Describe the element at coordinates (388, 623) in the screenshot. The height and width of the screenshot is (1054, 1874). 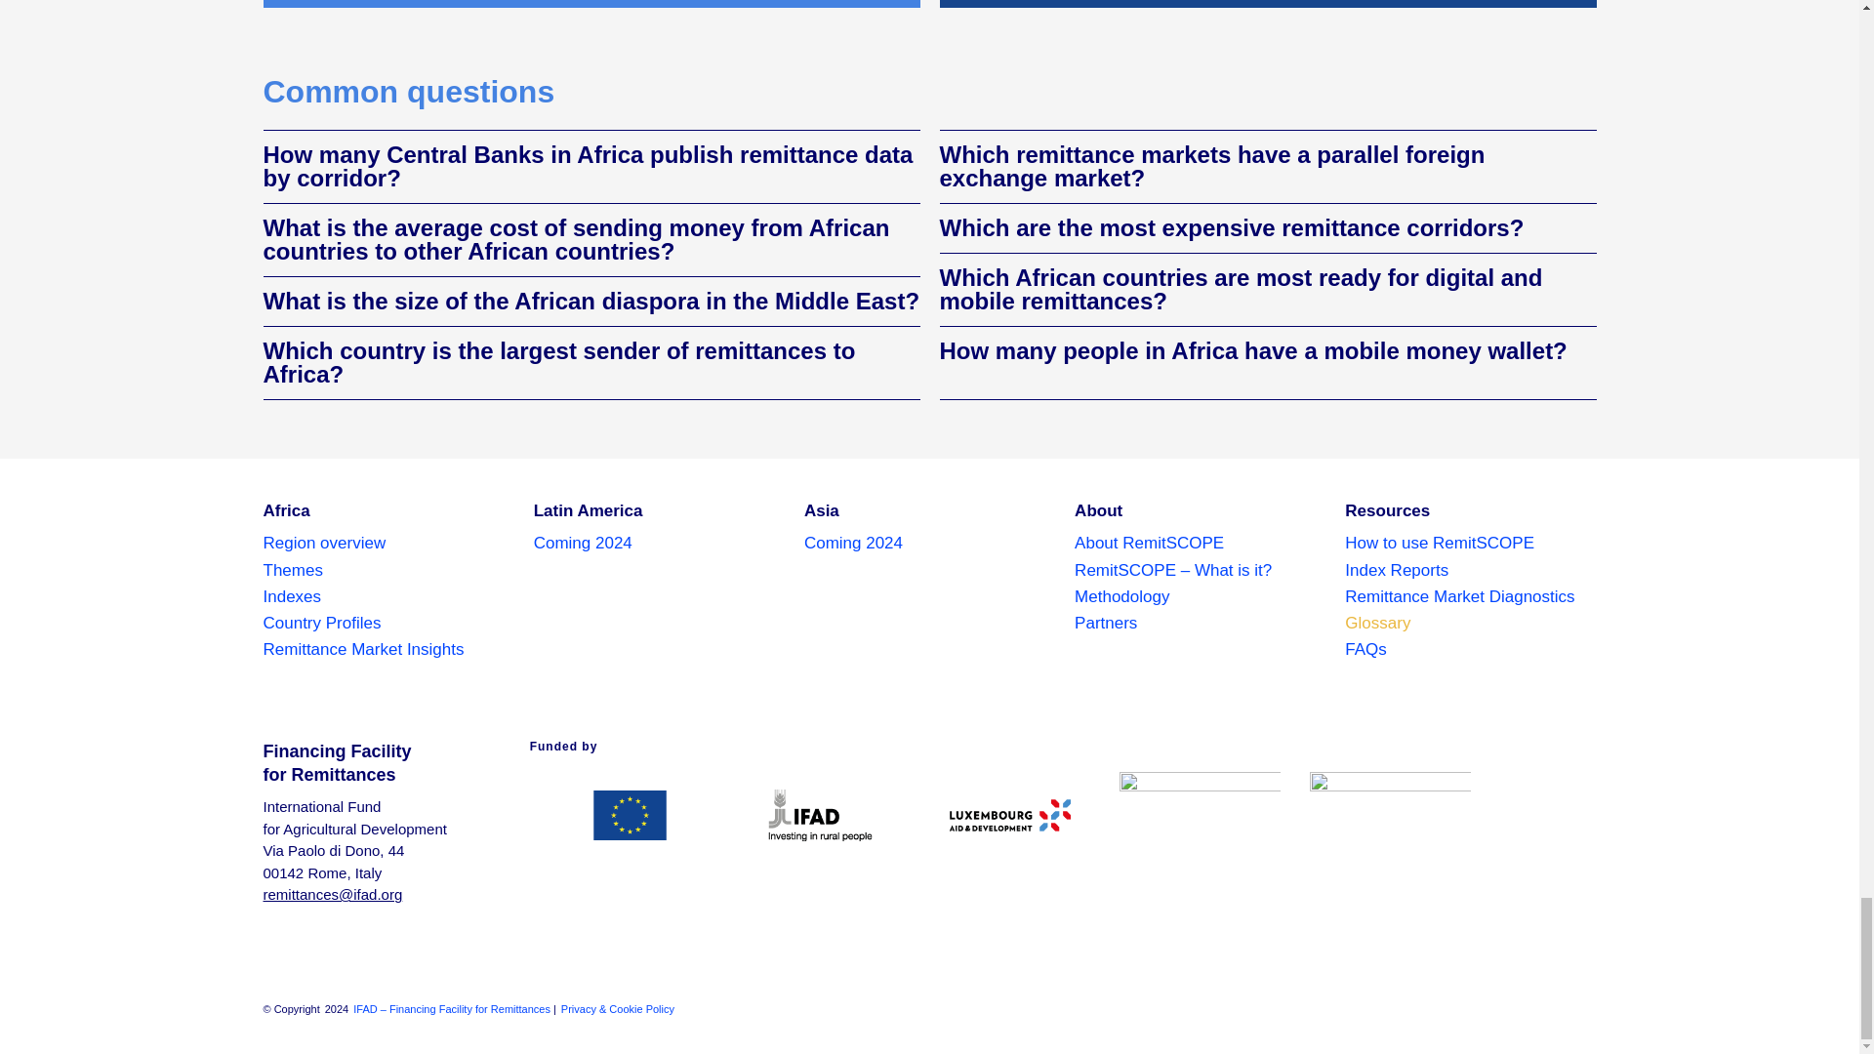
I see `Country Profiles` at that location.